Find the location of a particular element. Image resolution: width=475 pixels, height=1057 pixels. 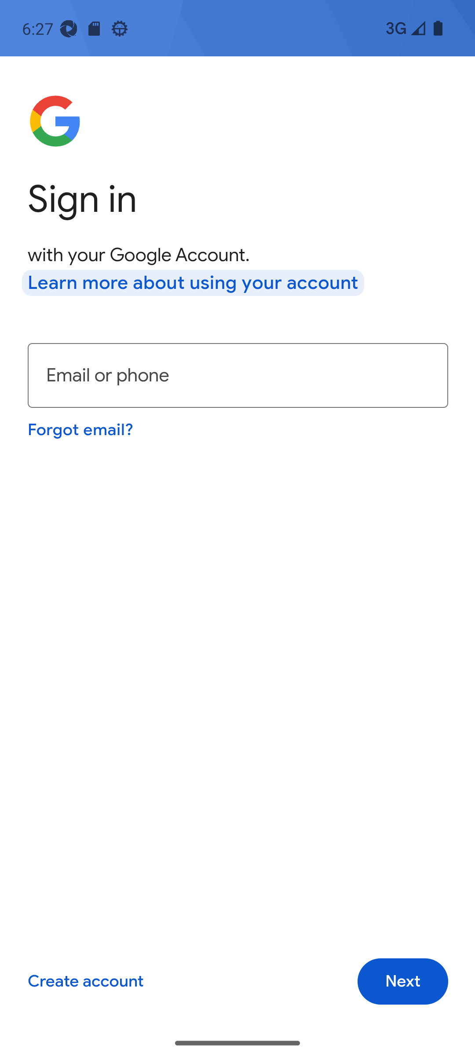

Create account is located at coordinates (86, 981).